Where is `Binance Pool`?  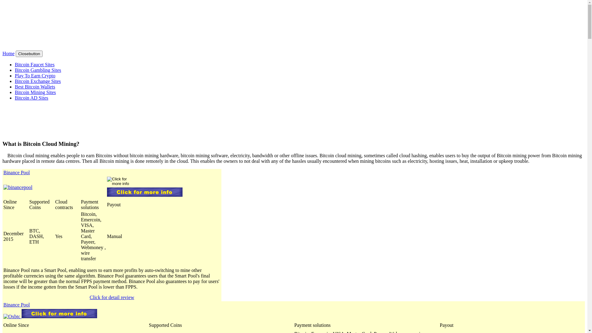 Binance Pool is located at coordinates (17, 173).